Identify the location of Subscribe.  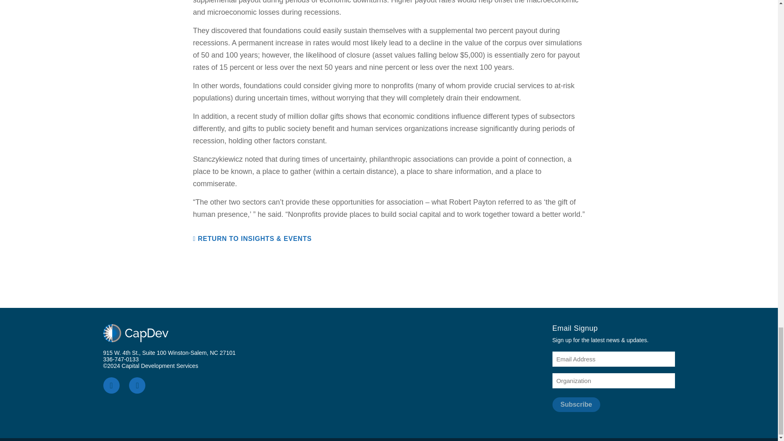
(576, 404).